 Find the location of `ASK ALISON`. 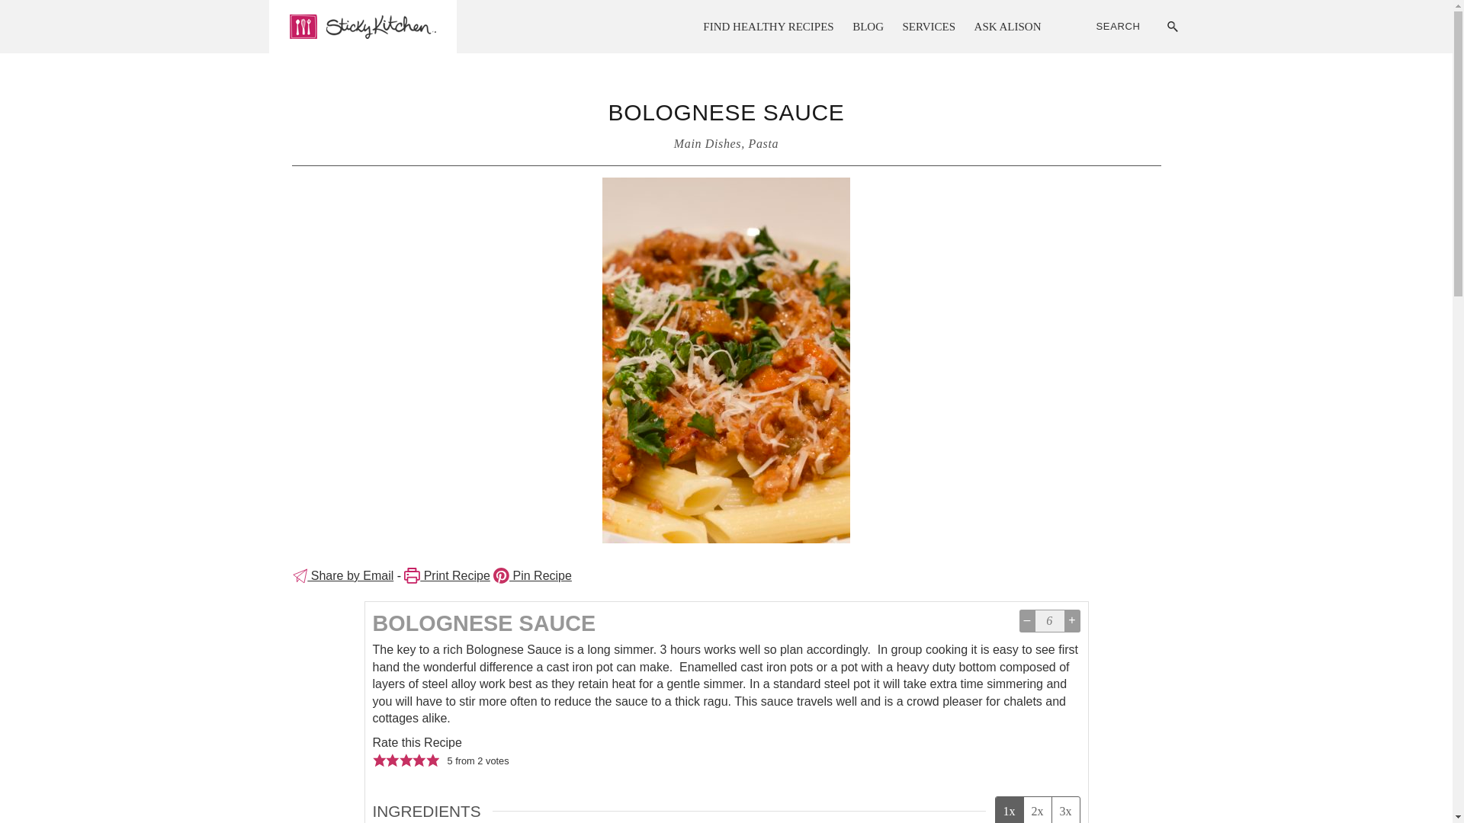

ASK ALISON is located at coordinates (1008, 27).